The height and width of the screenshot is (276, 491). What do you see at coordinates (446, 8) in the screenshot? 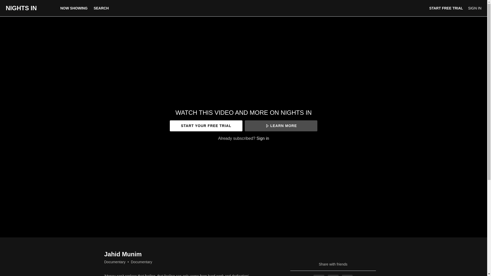
I see `START FREE TRIAL` at bounding box center [446, 8].